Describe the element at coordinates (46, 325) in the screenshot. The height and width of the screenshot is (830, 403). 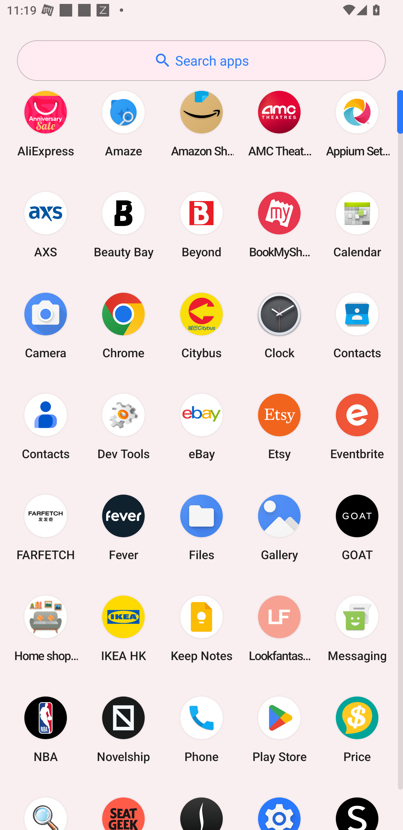
I see `Camera` at that location.